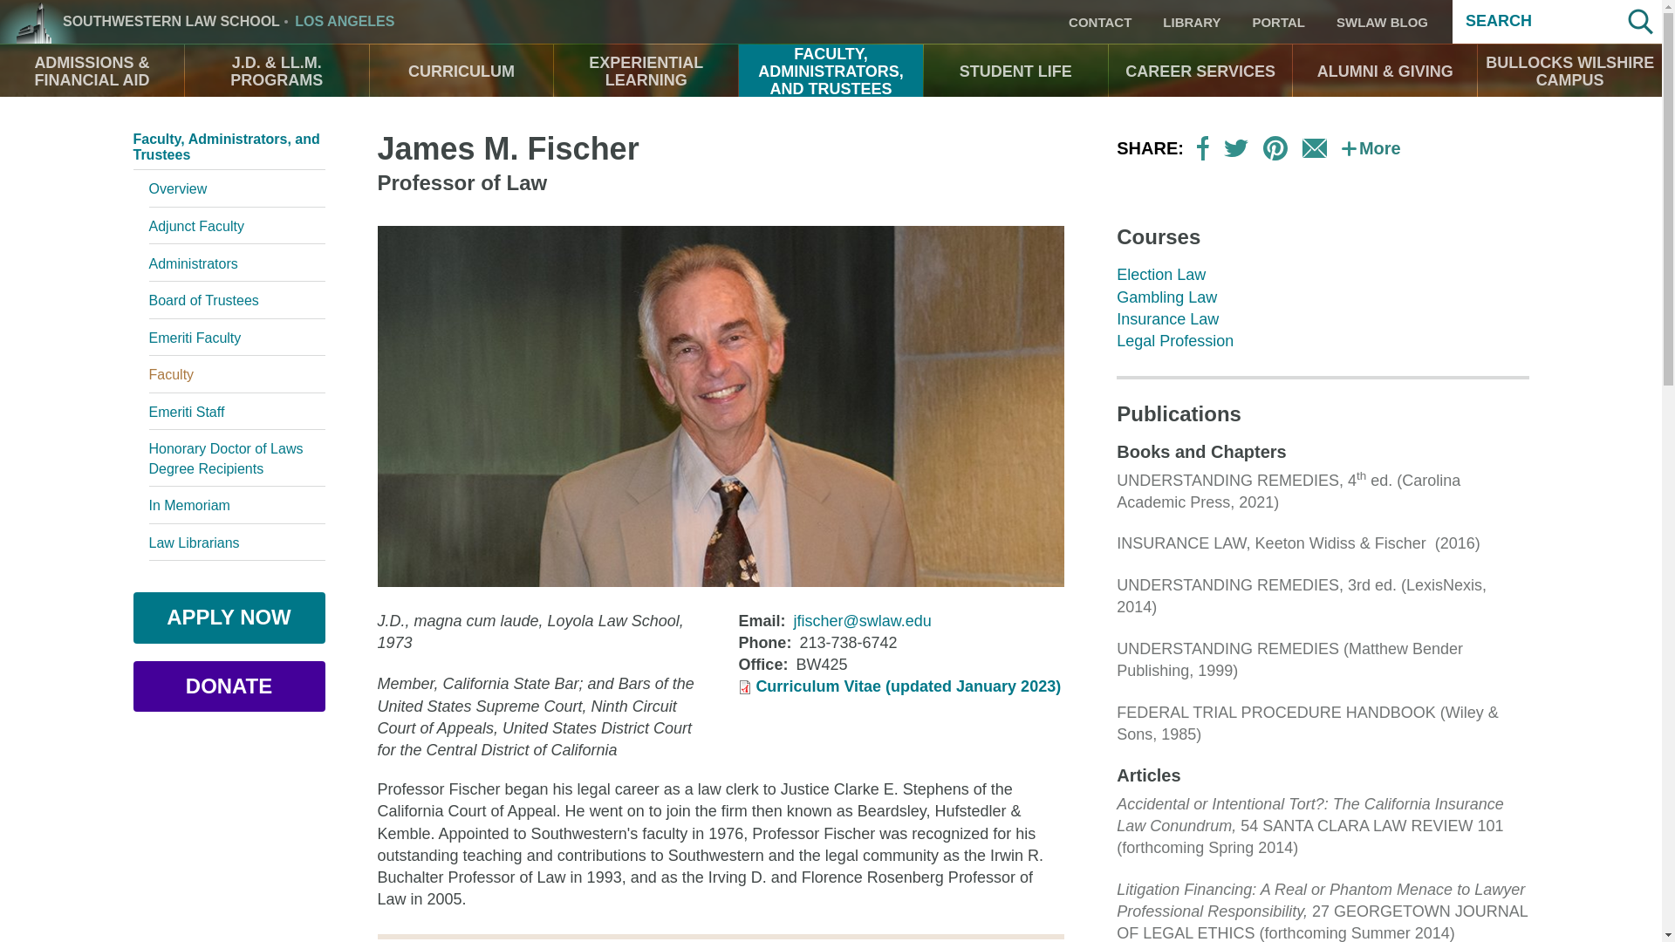 Image resolution: width=1675 pixels, height=942 pixels. What do you see at coordinates (1015, 72) in the screenshot?
I see `The rich tapestry of student life at Southwestern` at bounding box center [1015, 72].